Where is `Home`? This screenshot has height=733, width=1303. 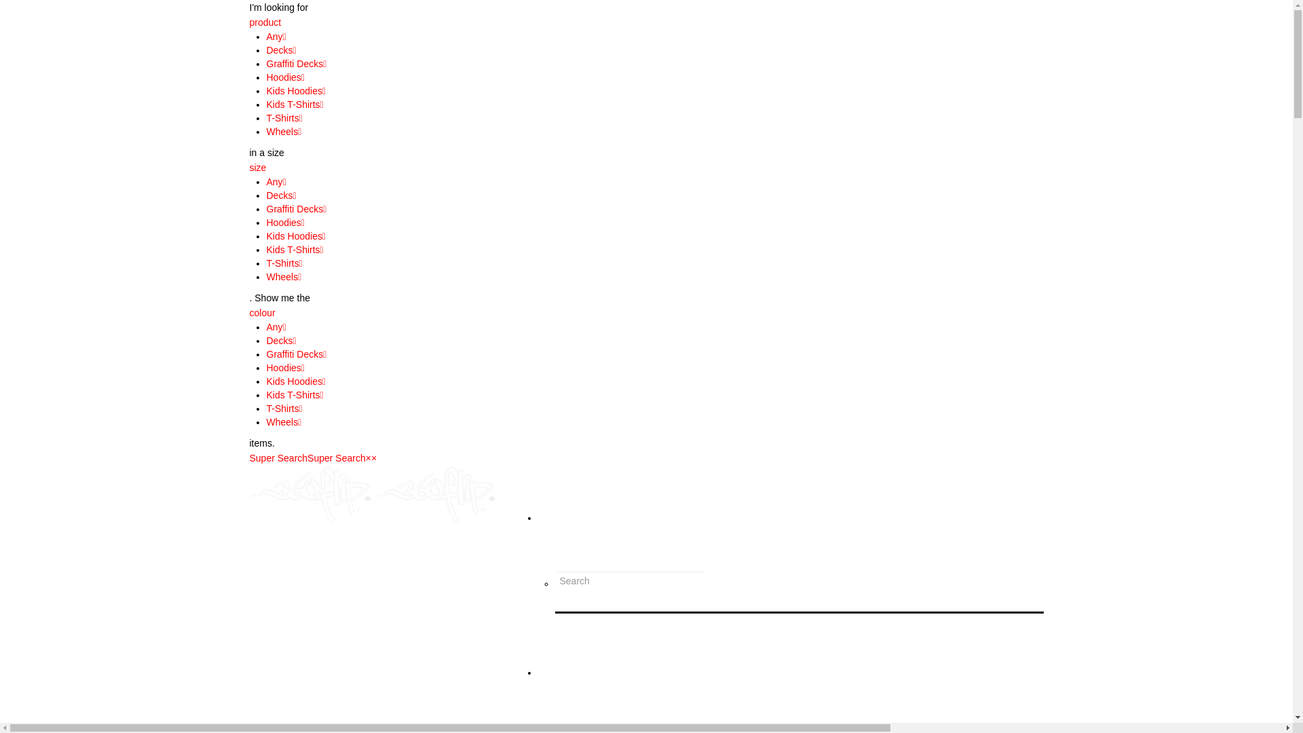
Home is located at coordinates (550, 673).